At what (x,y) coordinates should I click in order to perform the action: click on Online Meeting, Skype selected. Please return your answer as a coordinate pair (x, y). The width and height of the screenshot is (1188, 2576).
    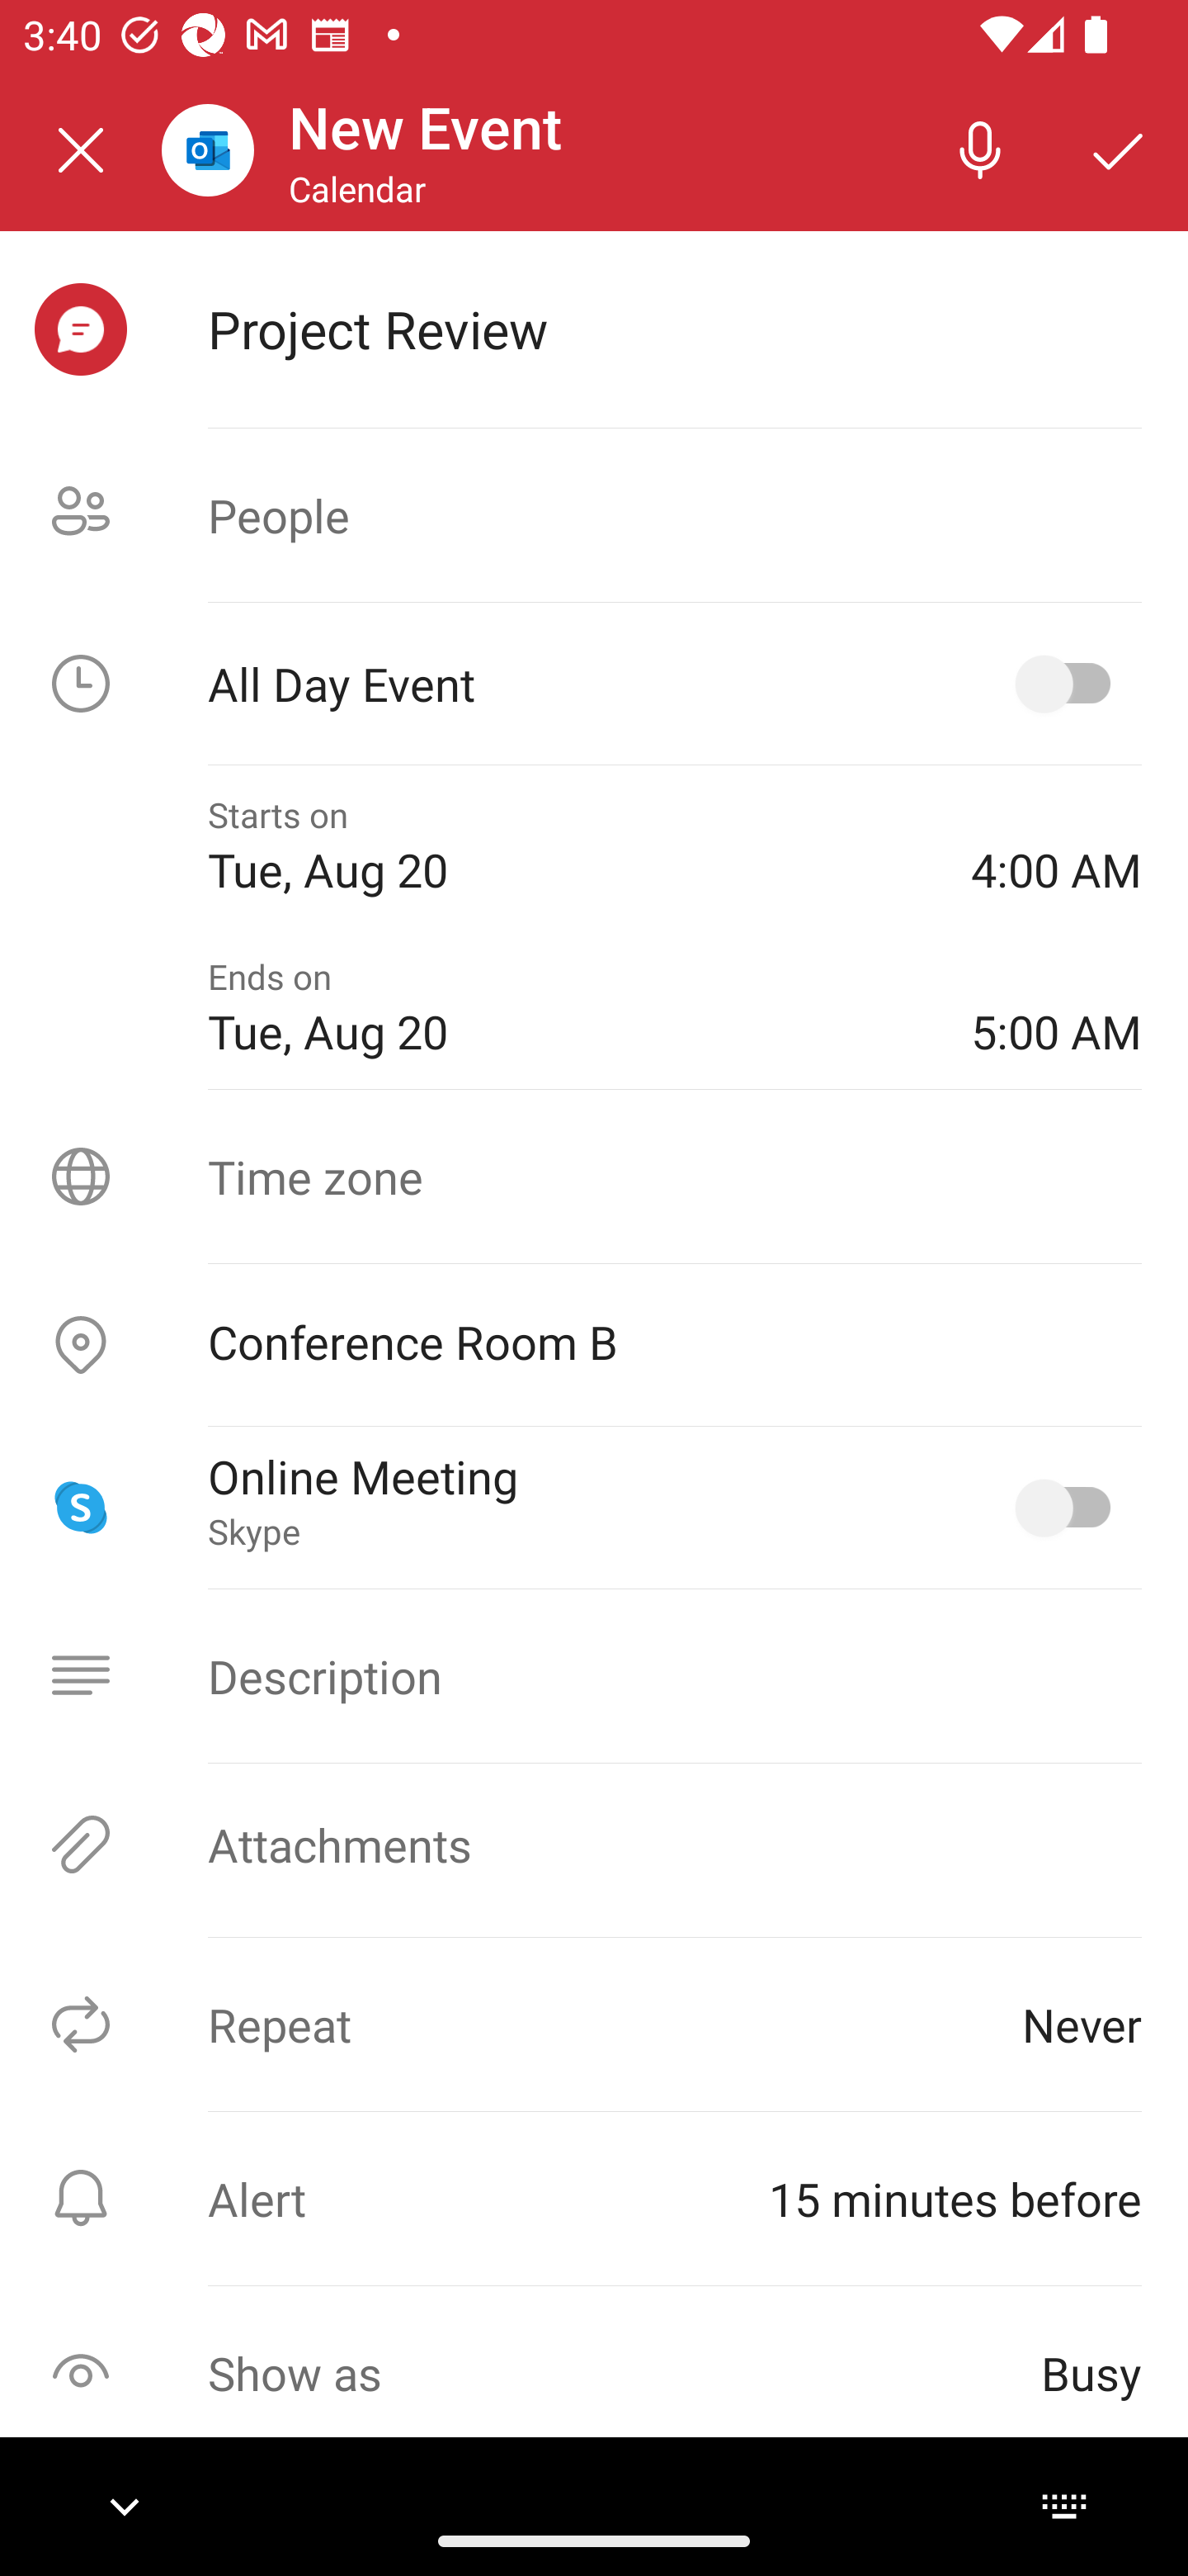
    Looking at the image, I should click on (1069, 1508).